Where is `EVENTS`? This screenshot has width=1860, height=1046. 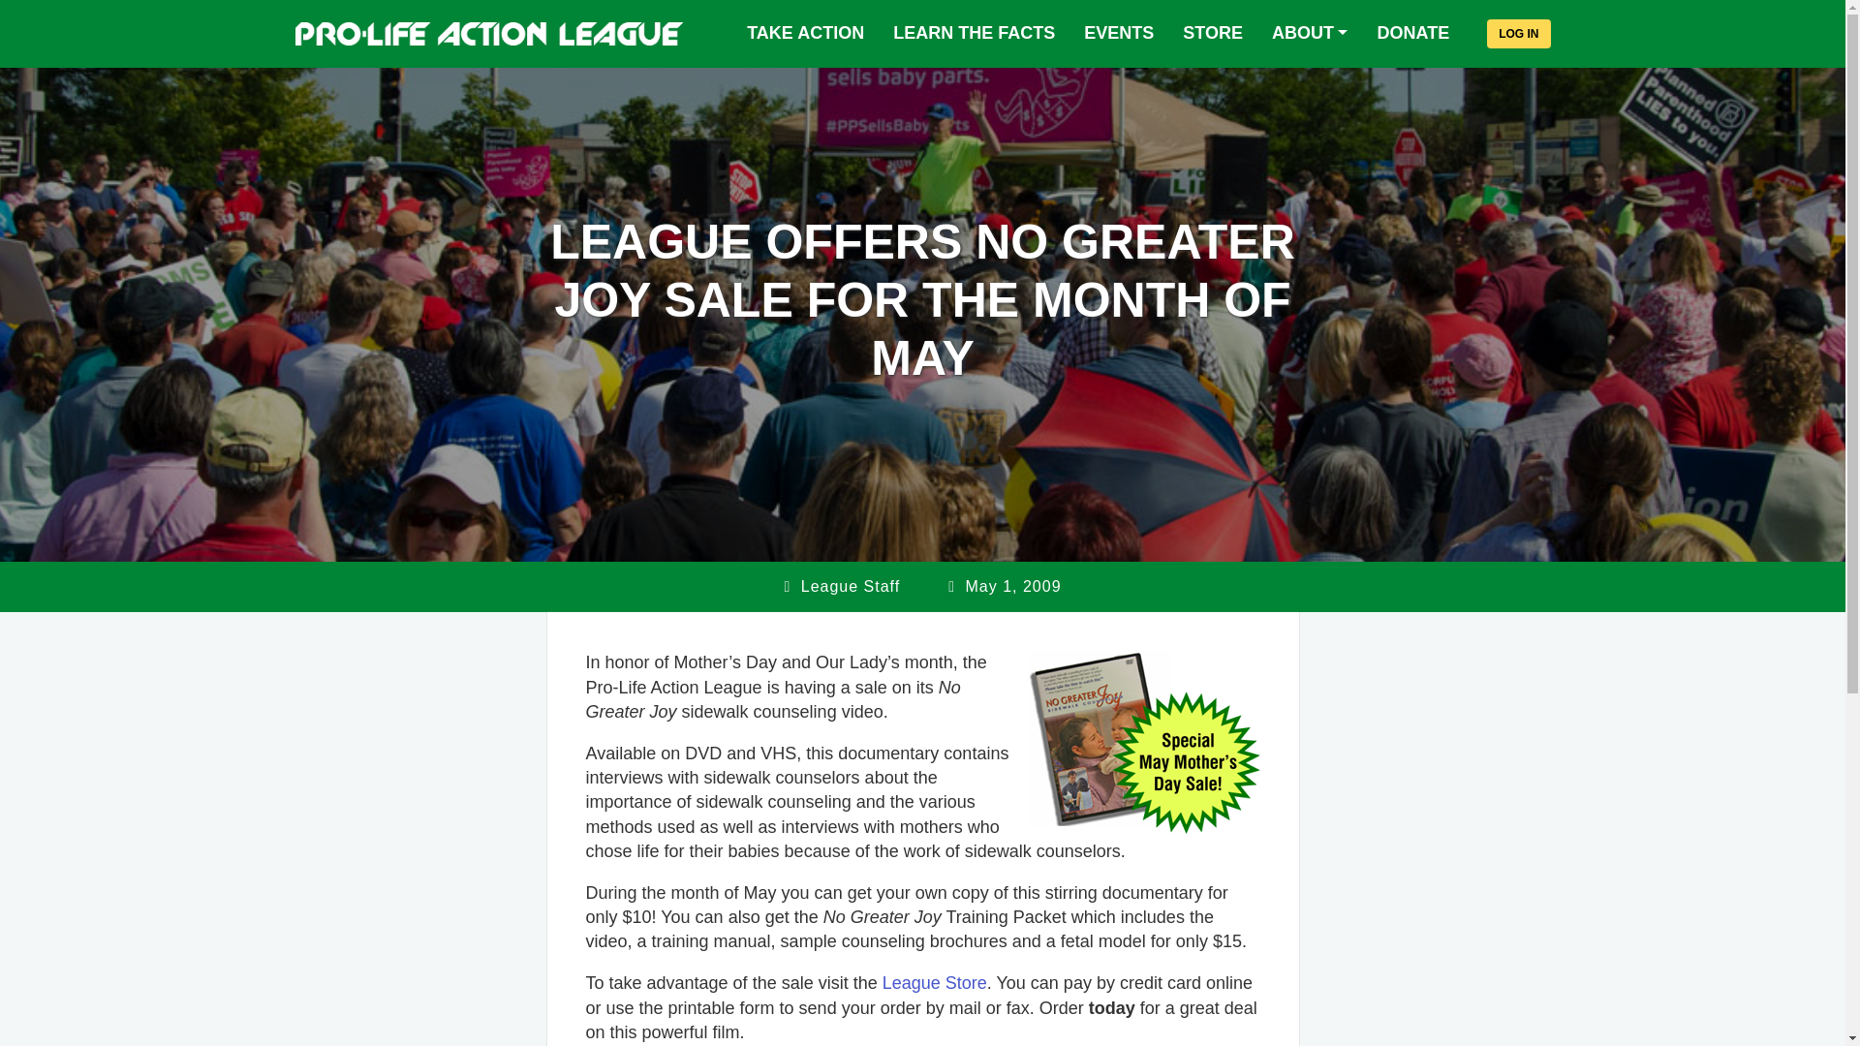
EVENTS is located at coordinates (1118, 33).